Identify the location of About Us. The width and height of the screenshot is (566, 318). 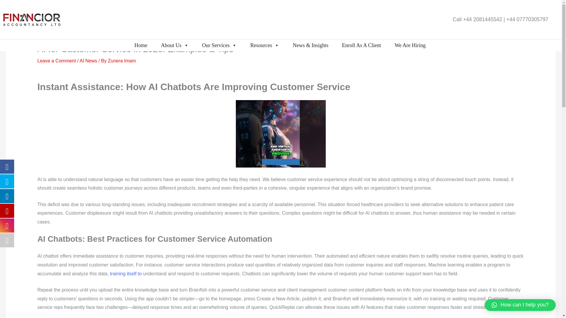
(175, 45).